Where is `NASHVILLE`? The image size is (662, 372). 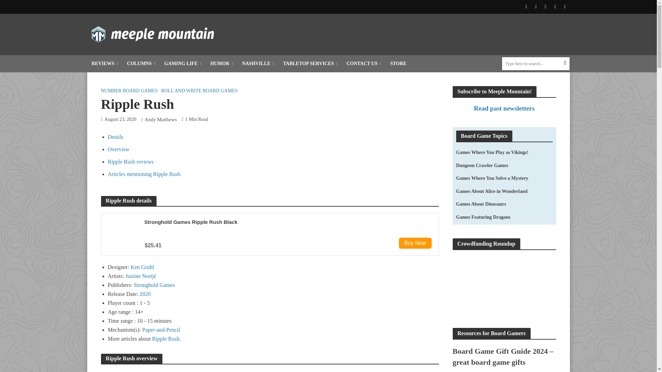 NASHVILLE is located at coordinates (258, 63).